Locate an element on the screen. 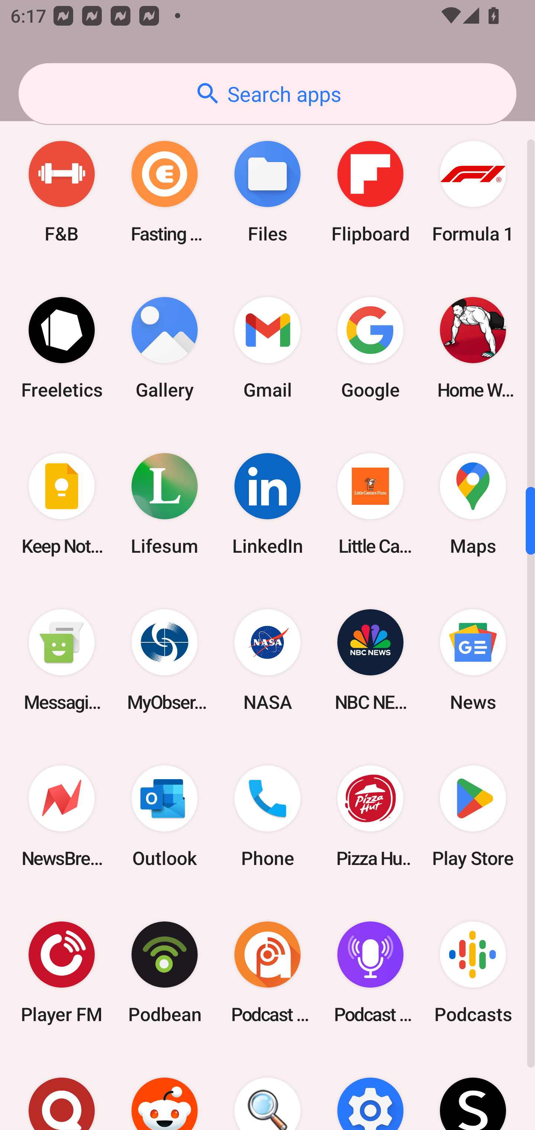 The height and width of the screenshot is (1130, 535). Pizza Hut HK & Macau is located at coordinates (370, 816).